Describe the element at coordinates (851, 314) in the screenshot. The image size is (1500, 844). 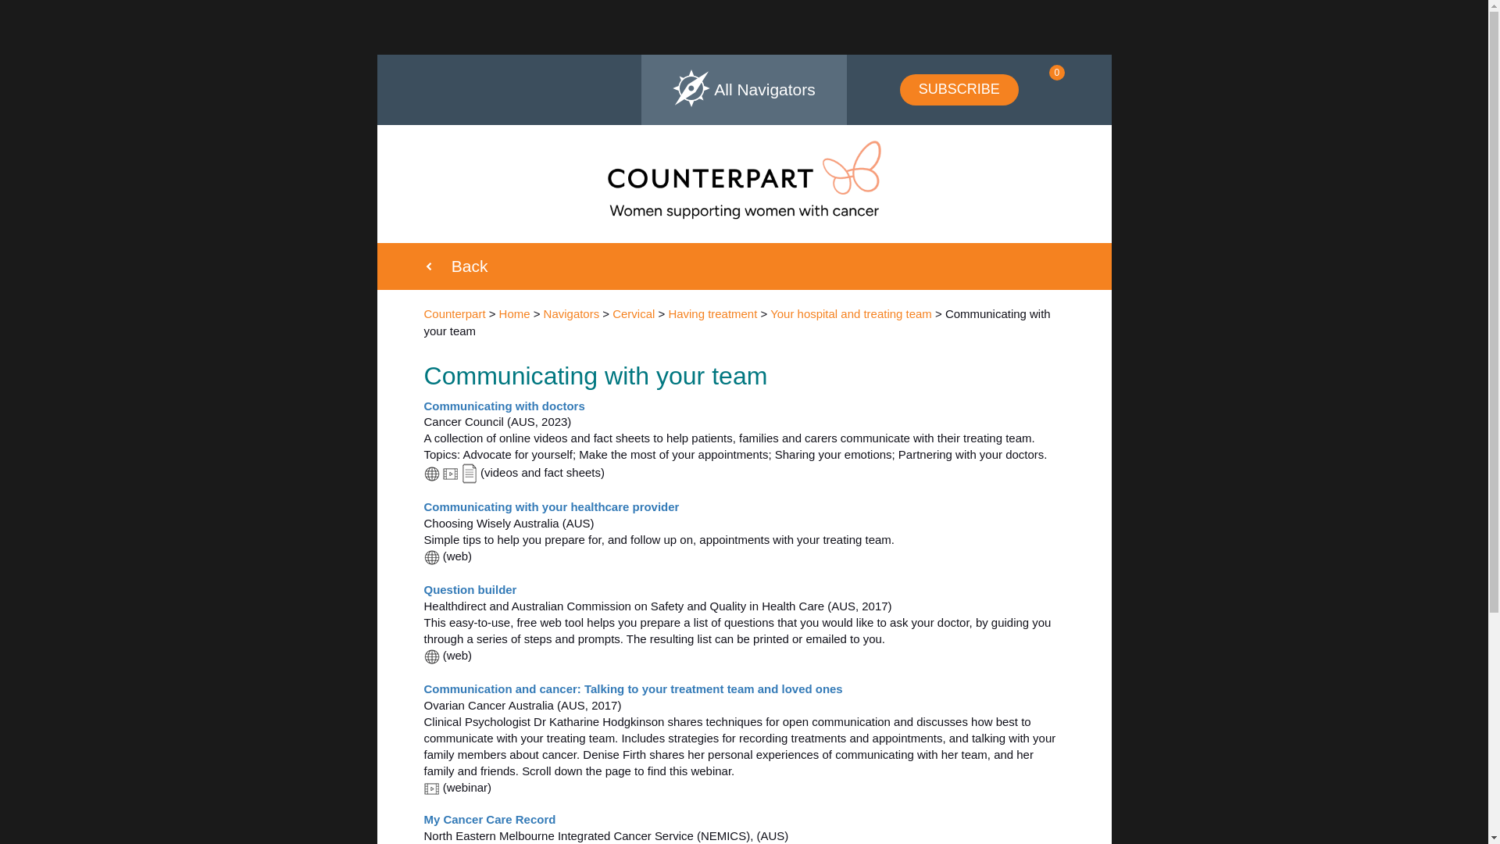
I see `Go to Your hospital and treating team.` at that location.